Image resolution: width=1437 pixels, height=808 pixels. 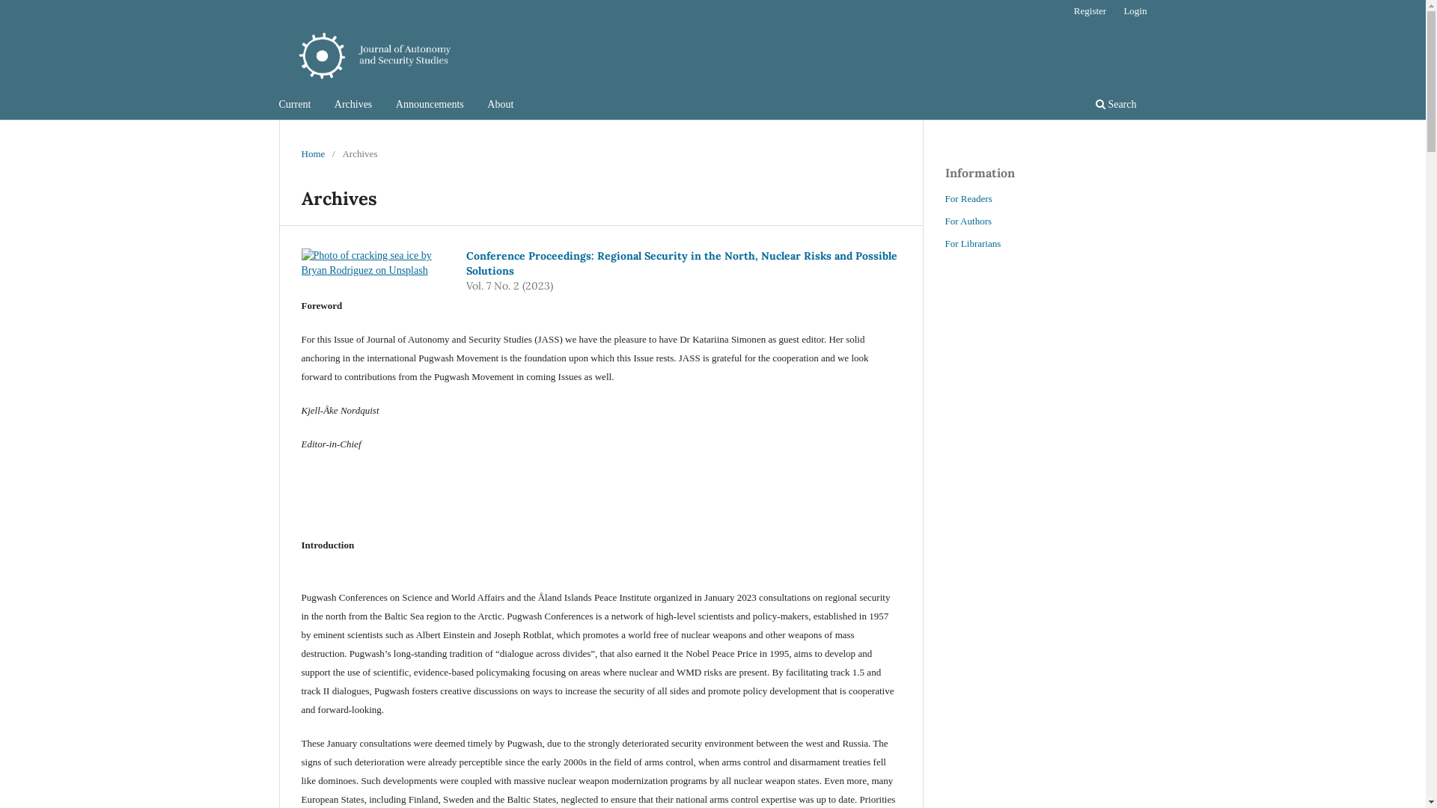 I want to click on Current, so click(x=295, y=106).